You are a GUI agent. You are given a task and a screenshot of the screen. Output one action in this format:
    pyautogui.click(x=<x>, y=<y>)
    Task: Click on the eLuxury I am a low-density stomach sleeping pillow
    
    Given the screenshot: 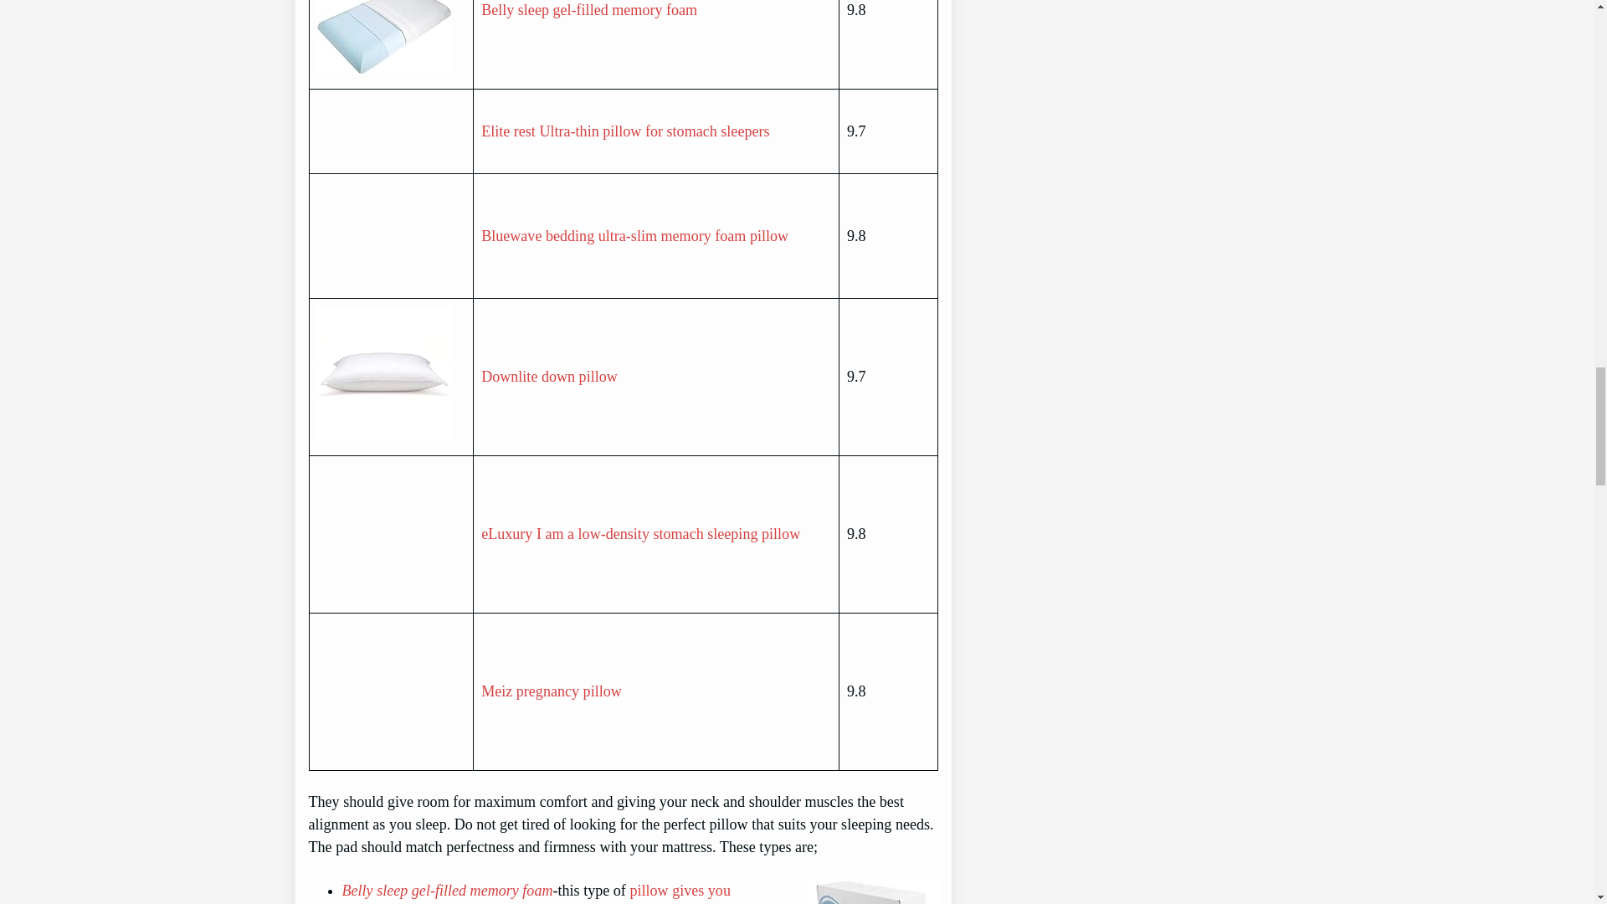 What is the action you would take?
    pyautogui.click(x=640, y=534)
    